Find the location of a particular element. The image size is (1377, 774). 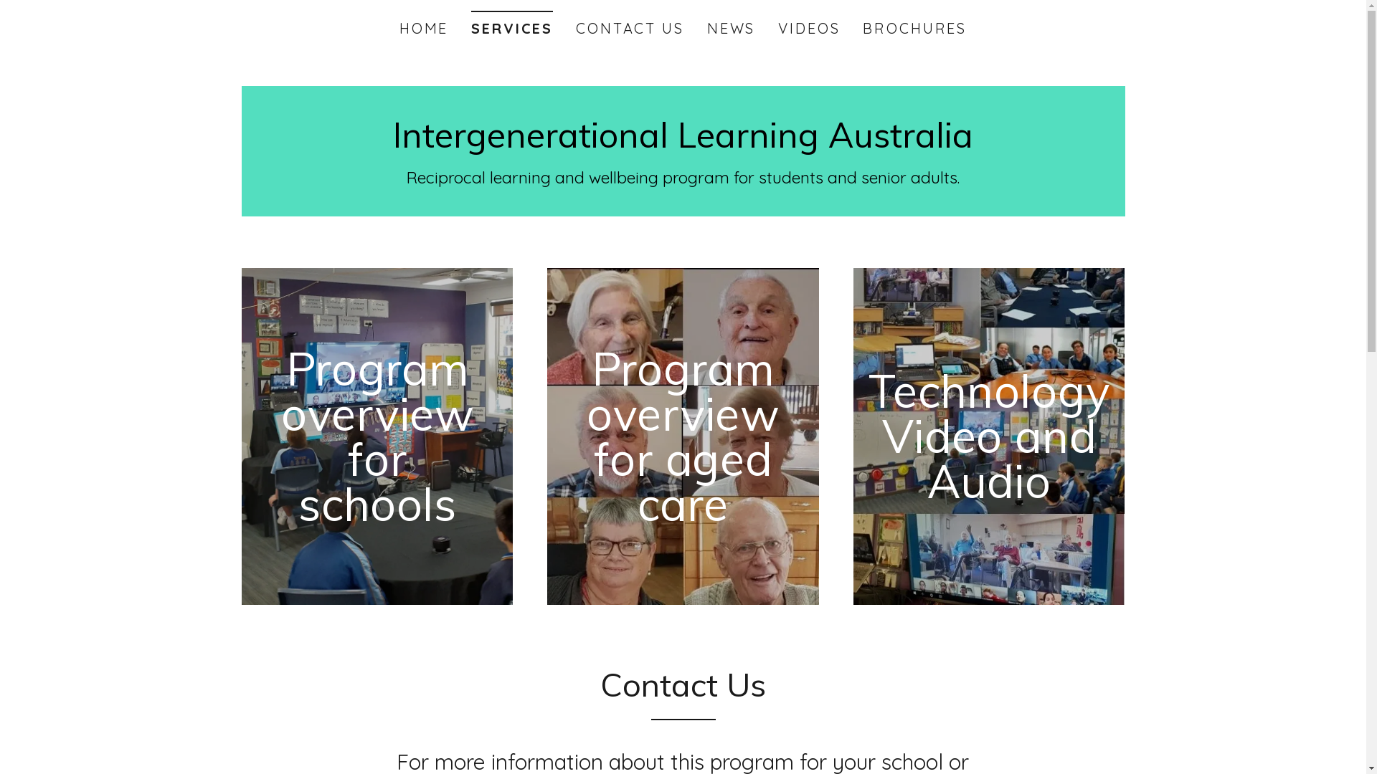

NEWS is located at coordinates (731, 29).